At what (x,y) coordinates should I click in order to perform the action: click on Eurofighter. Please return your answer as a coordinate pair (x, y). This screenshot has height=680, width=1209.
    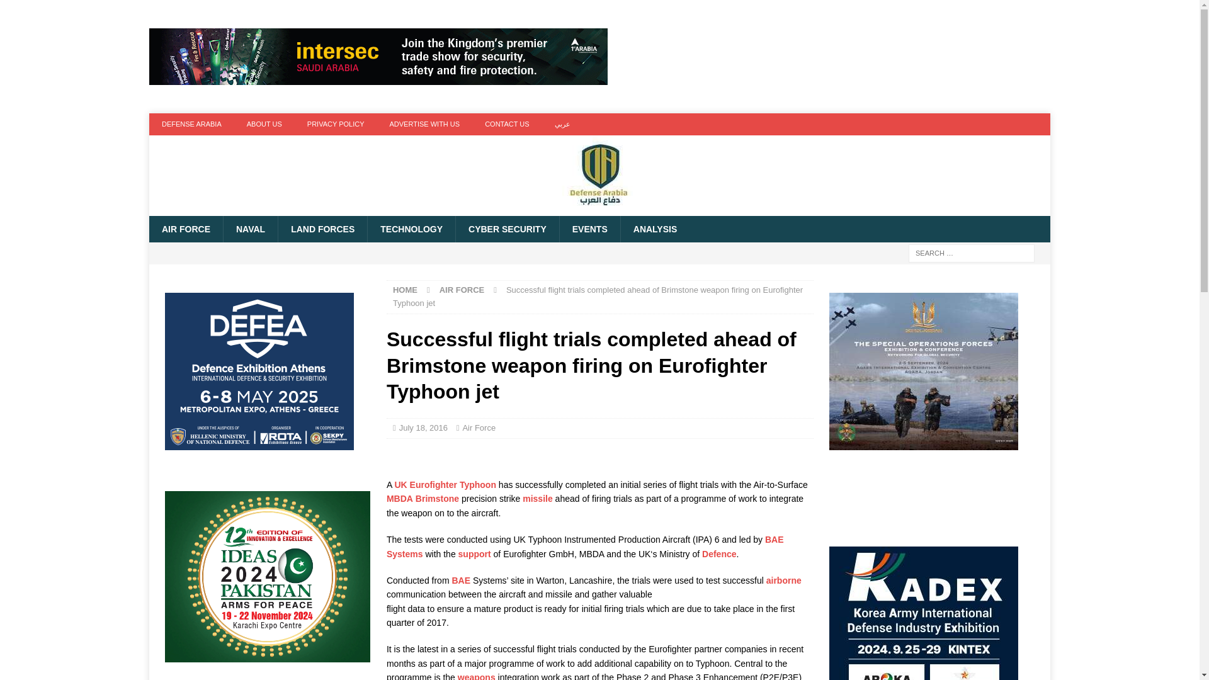
    Looking at the image, I should click on (433, 485).